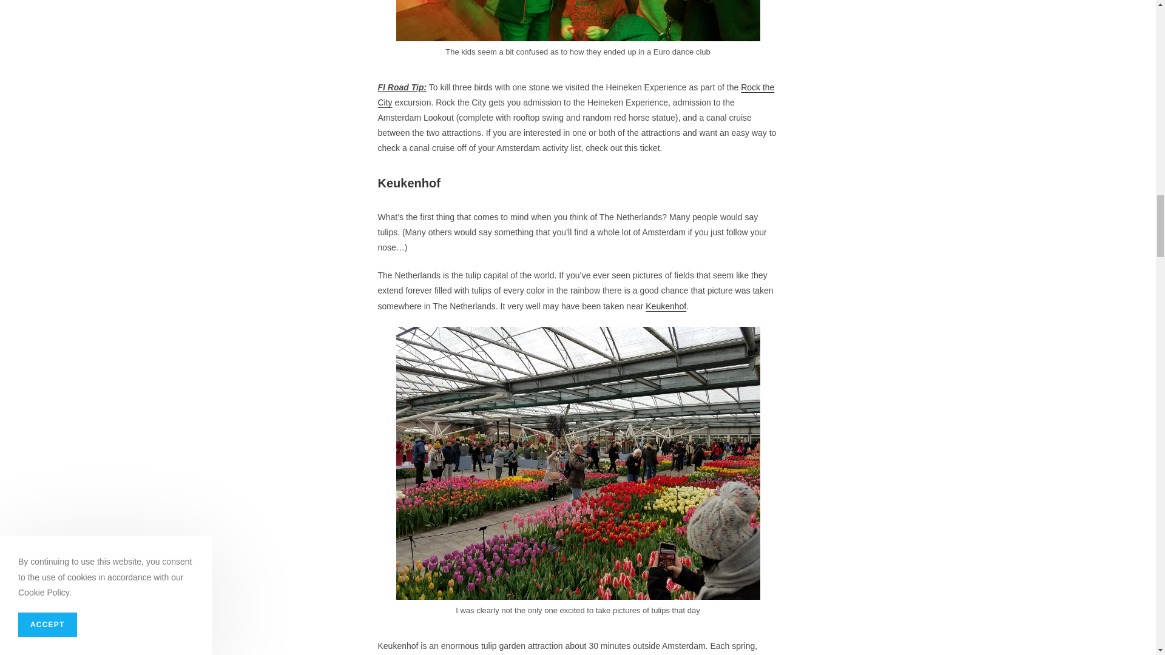  I want to click on Keukenhof, so click(665, 306).